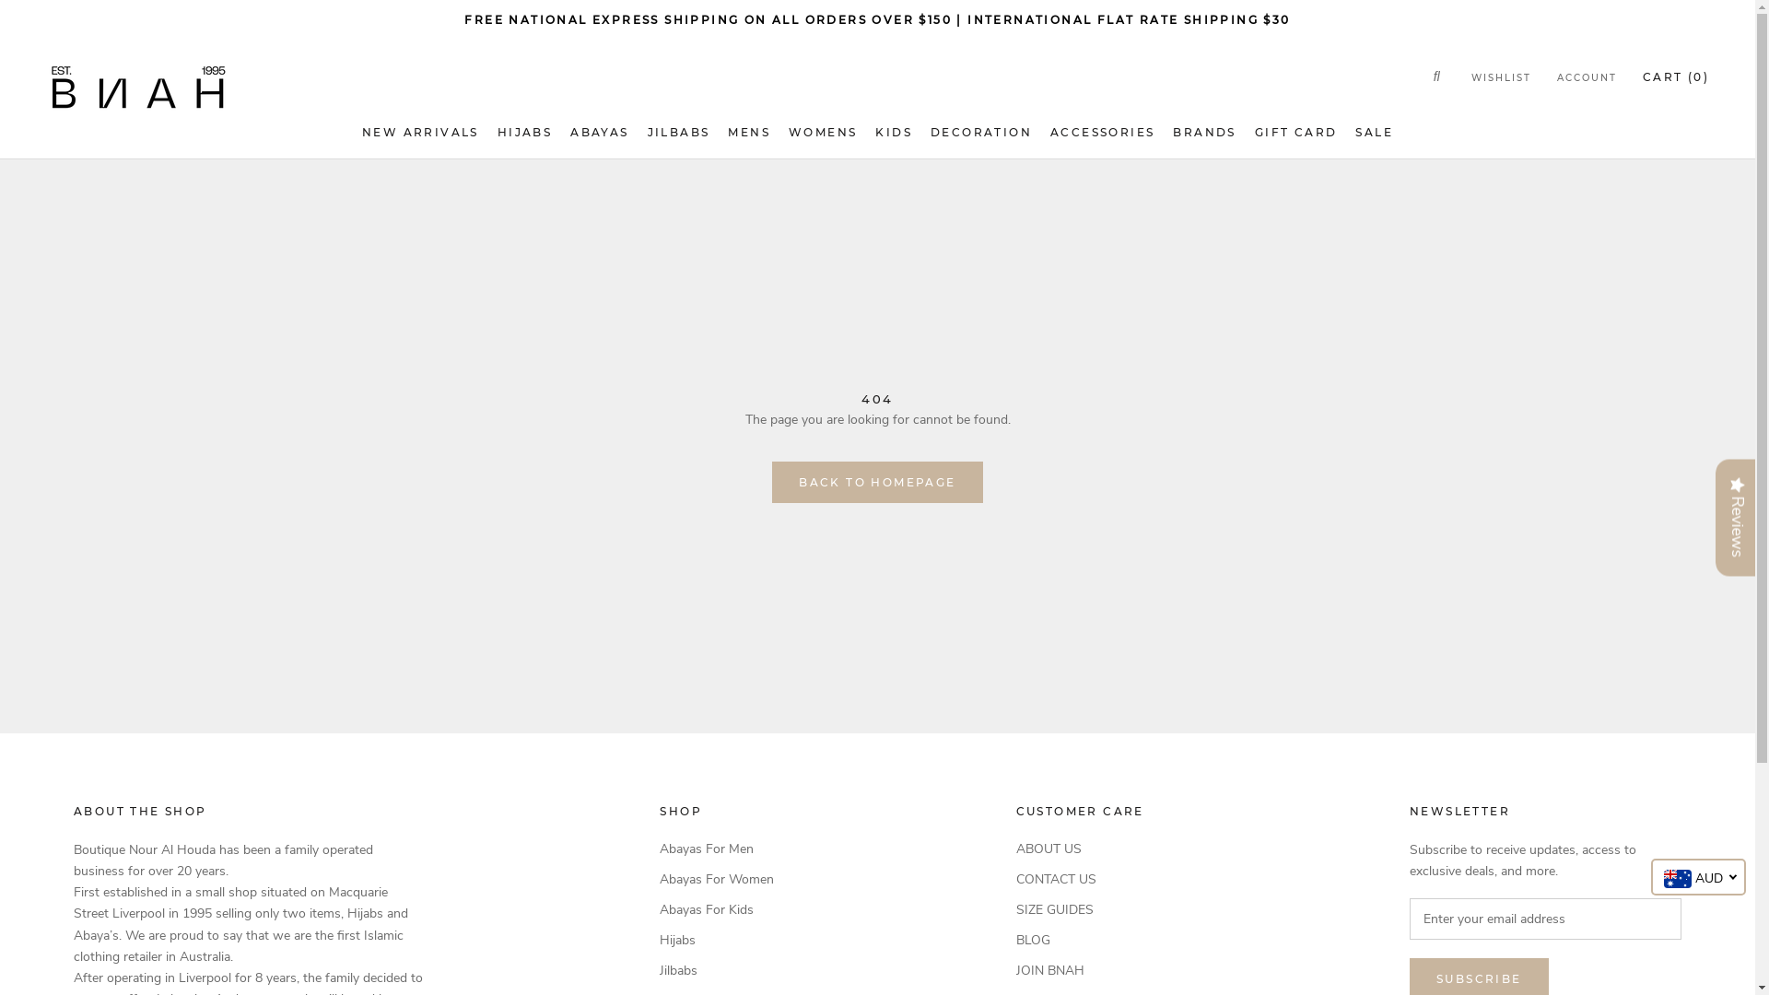  What do you see at coordinates (1204, 133) in the screenshot?
I see `BRANDS` at bounding box center [1204, 133].